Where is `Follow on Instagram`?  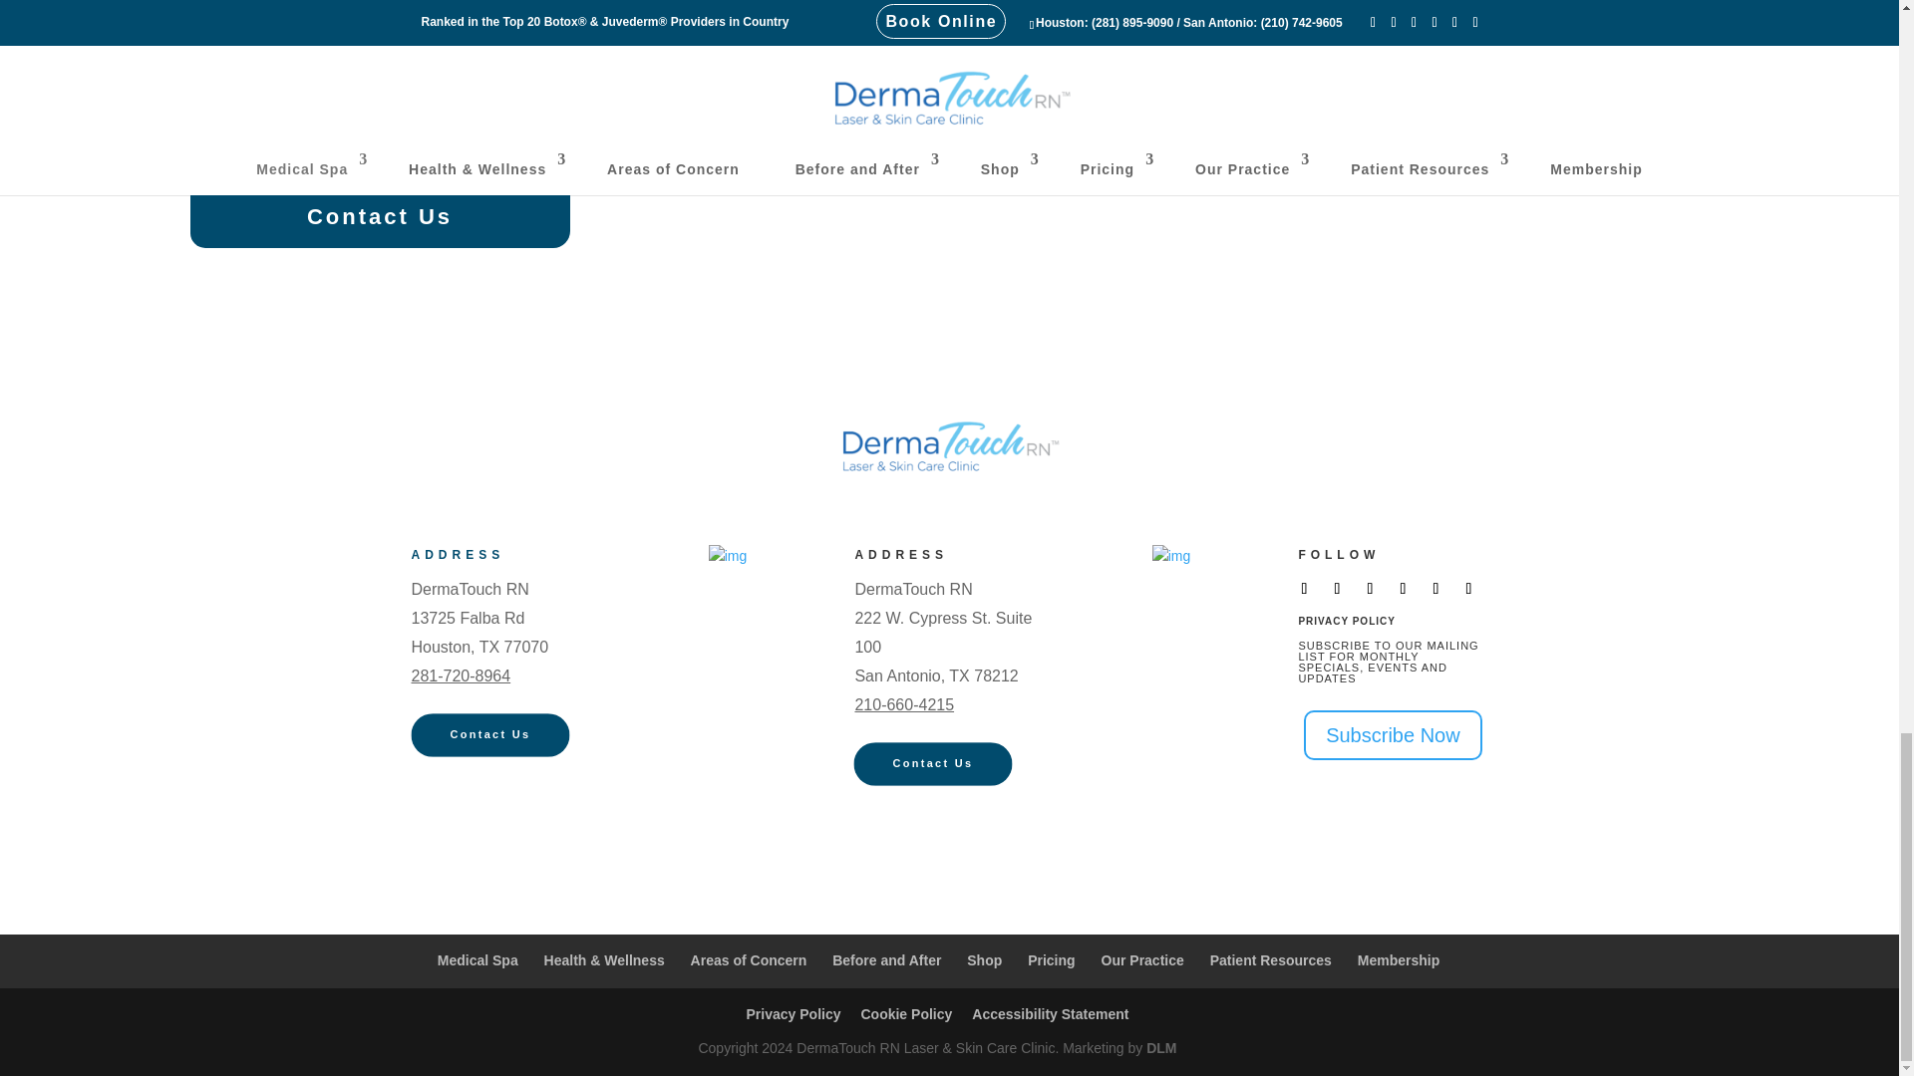
Follow on Instagram is located at coordinates (1370, 588).